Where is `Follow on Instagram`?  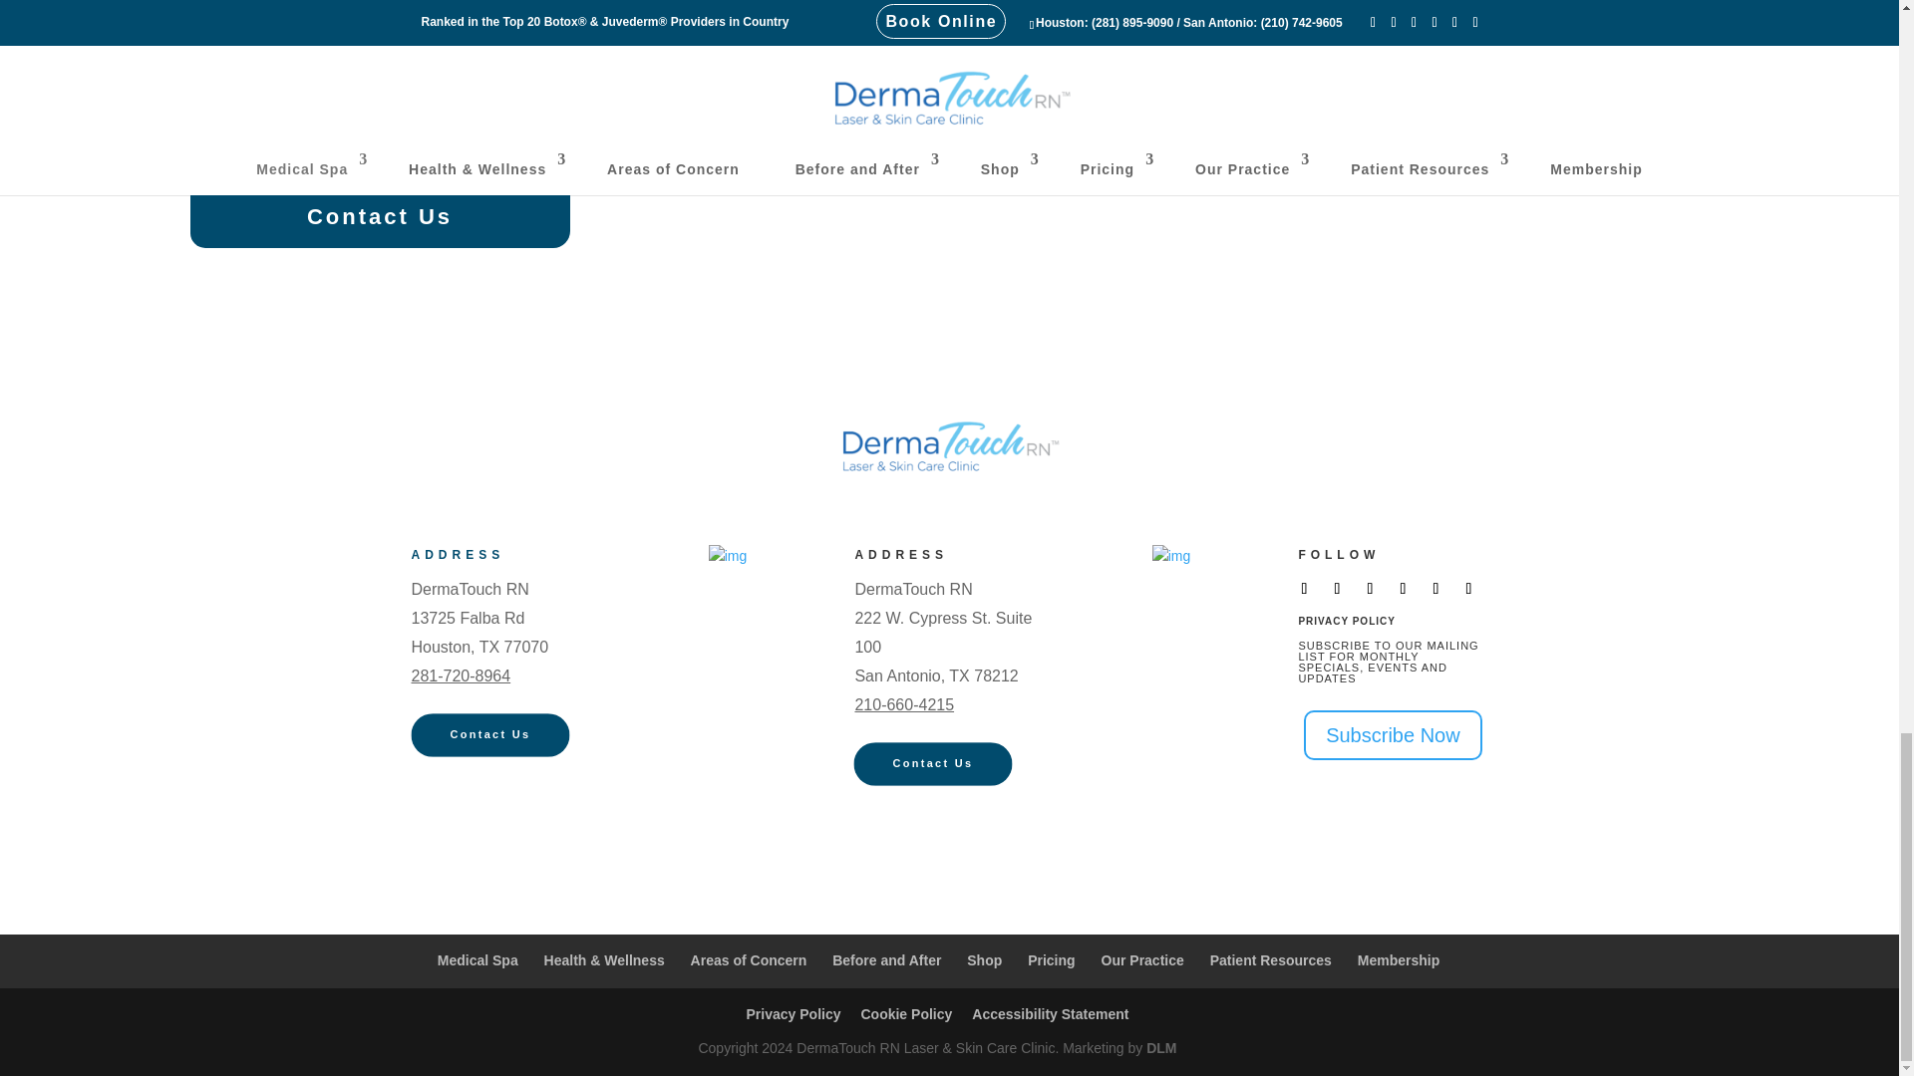
Follow on Instagram is located at coordinates (1370, 588).